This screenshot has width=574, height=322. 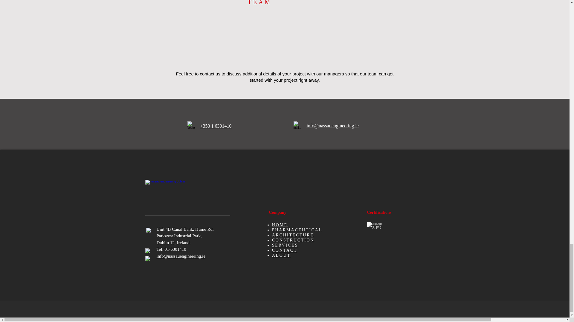 I want to click on CONTACT, so click(x=285, y=250).